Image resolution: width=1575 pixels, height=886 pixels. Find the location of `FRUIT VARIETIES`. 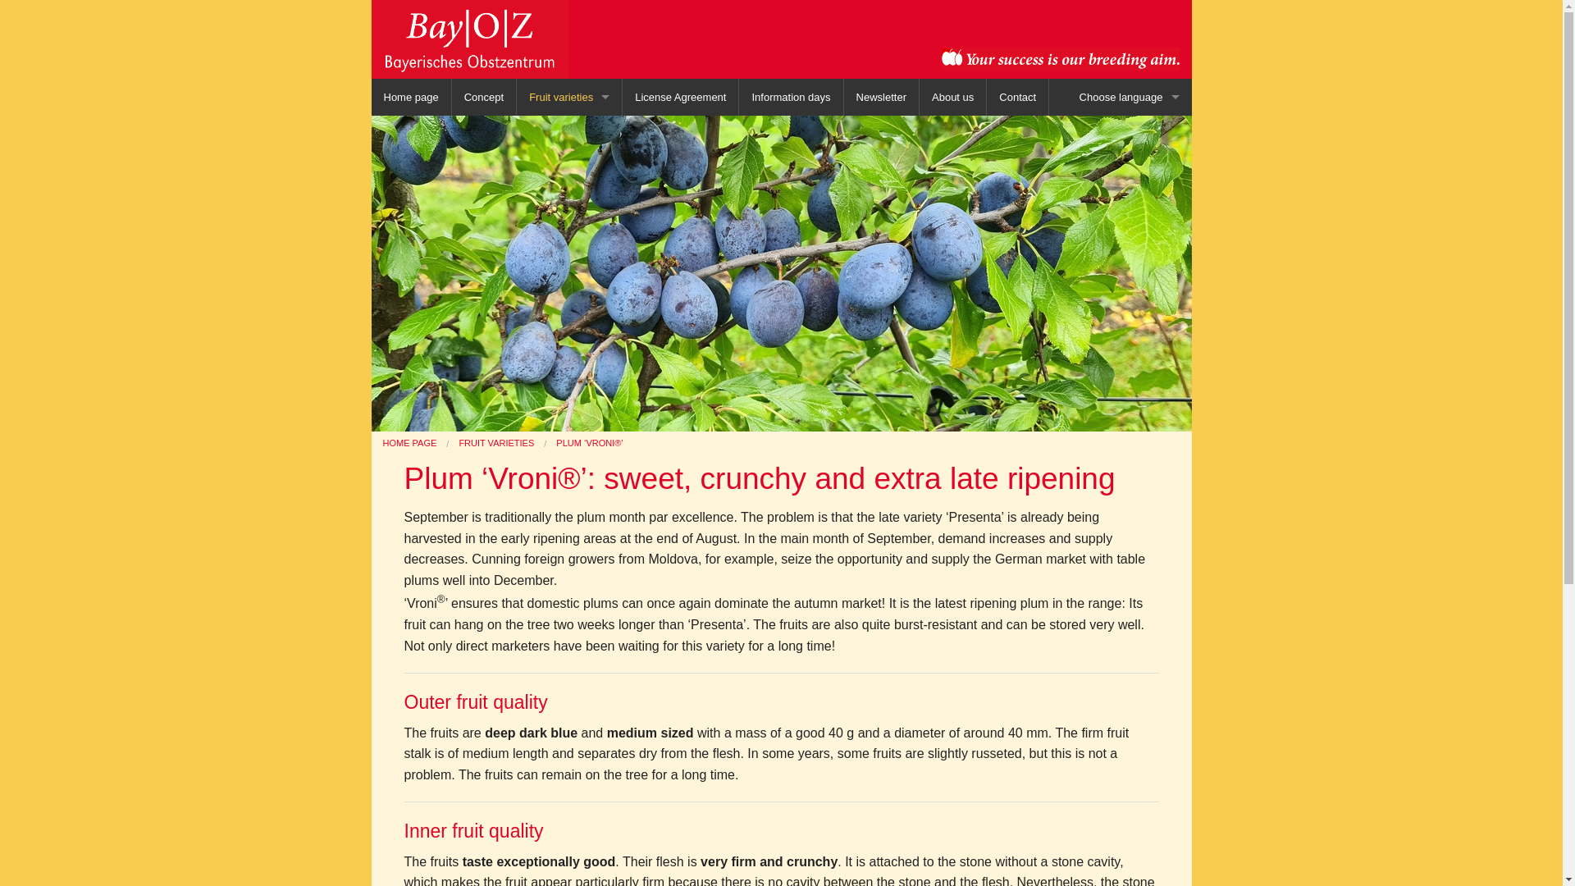

FRUIT VARIETIES is located at coordinates (495, 443).